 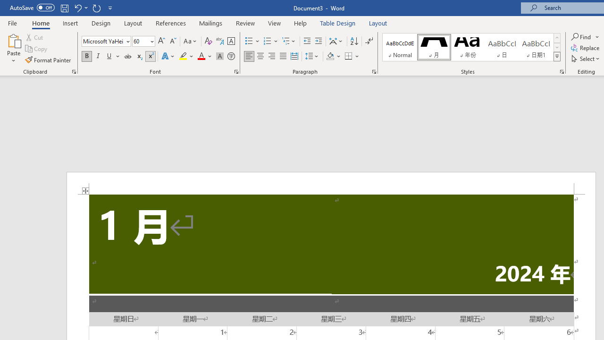 What do you see at coordinates (13, 48) in the screenshot?
I see `Paste` at bounding box center [13, 48].